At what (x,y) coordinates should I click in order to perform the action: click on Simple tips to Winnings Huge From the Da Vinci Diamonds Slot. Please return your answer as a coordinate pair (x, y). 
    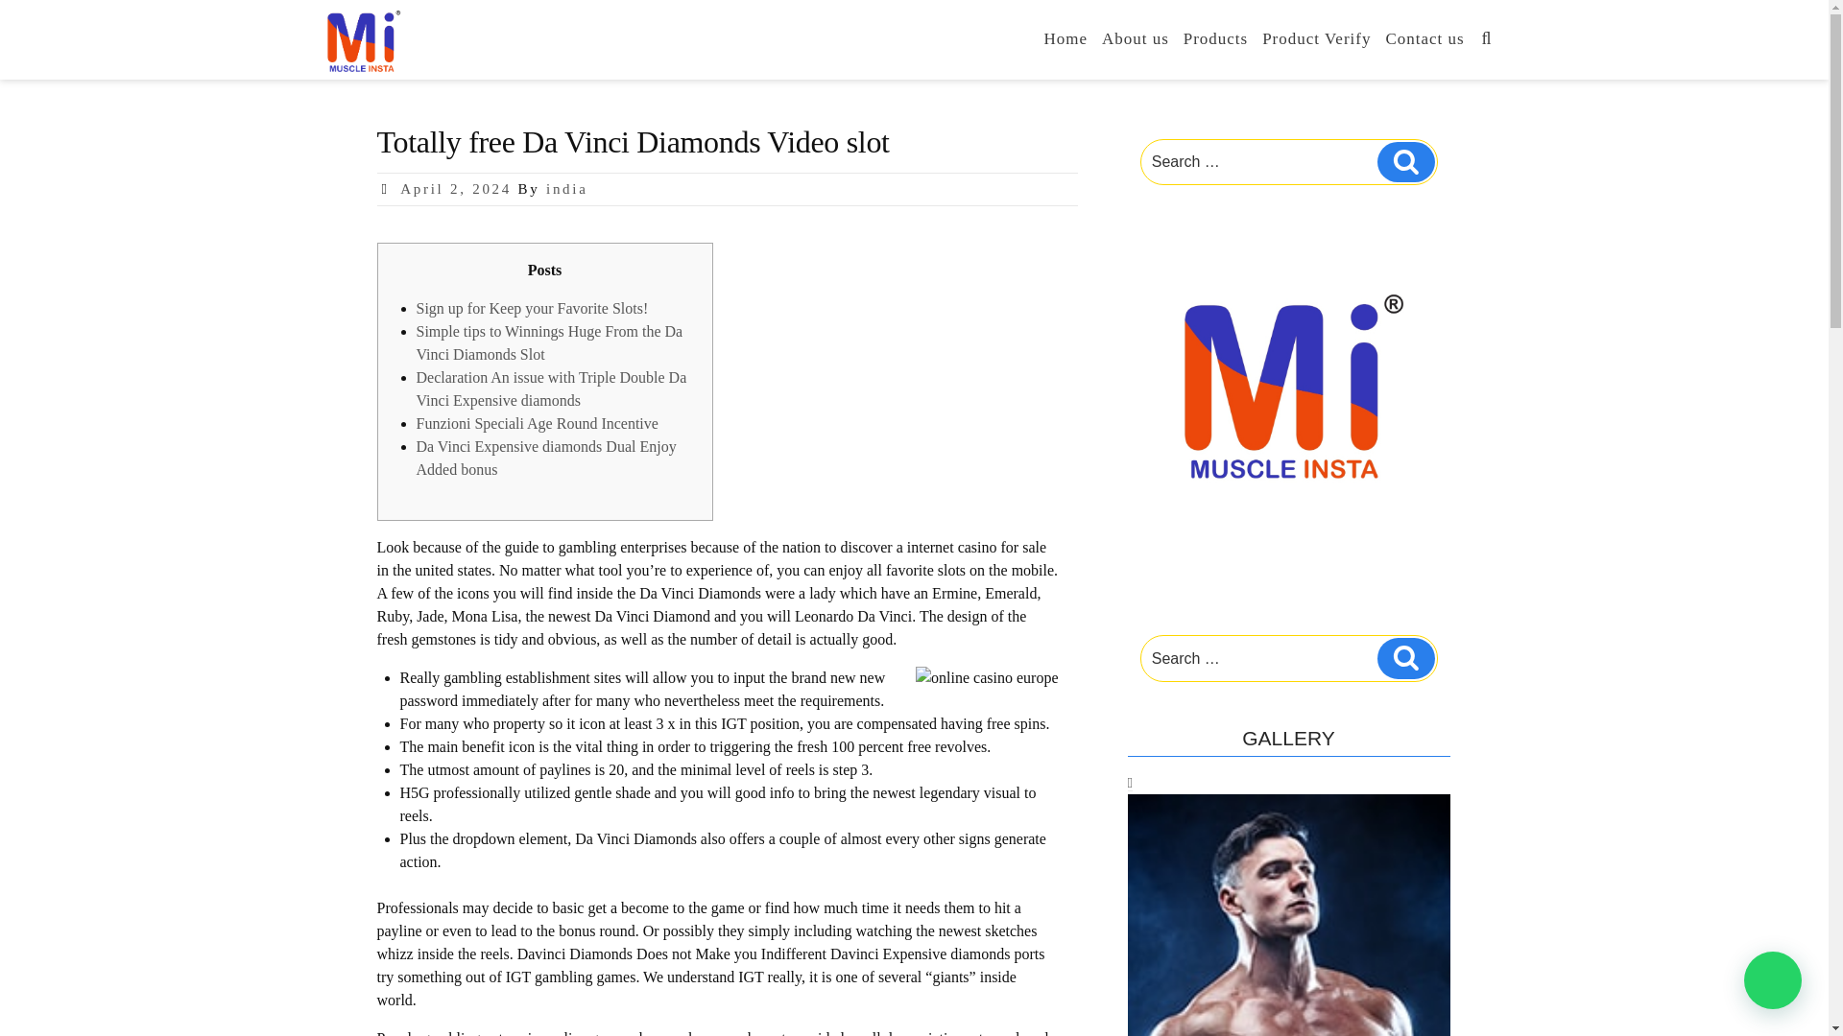
    Looking at the image, I should click on (549, 342).